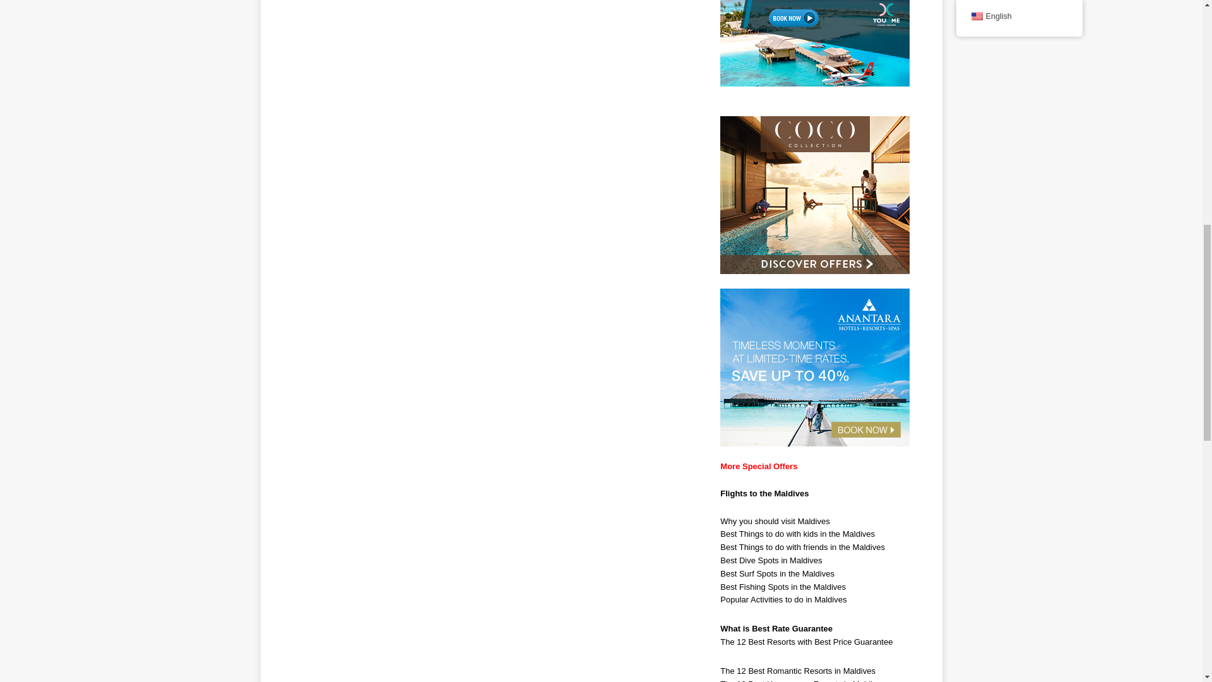 This screenshot has height=682, width=1212. Describe the element at coordinates (759, 466) in the screenshot. I see `More Special Offers` at that location.